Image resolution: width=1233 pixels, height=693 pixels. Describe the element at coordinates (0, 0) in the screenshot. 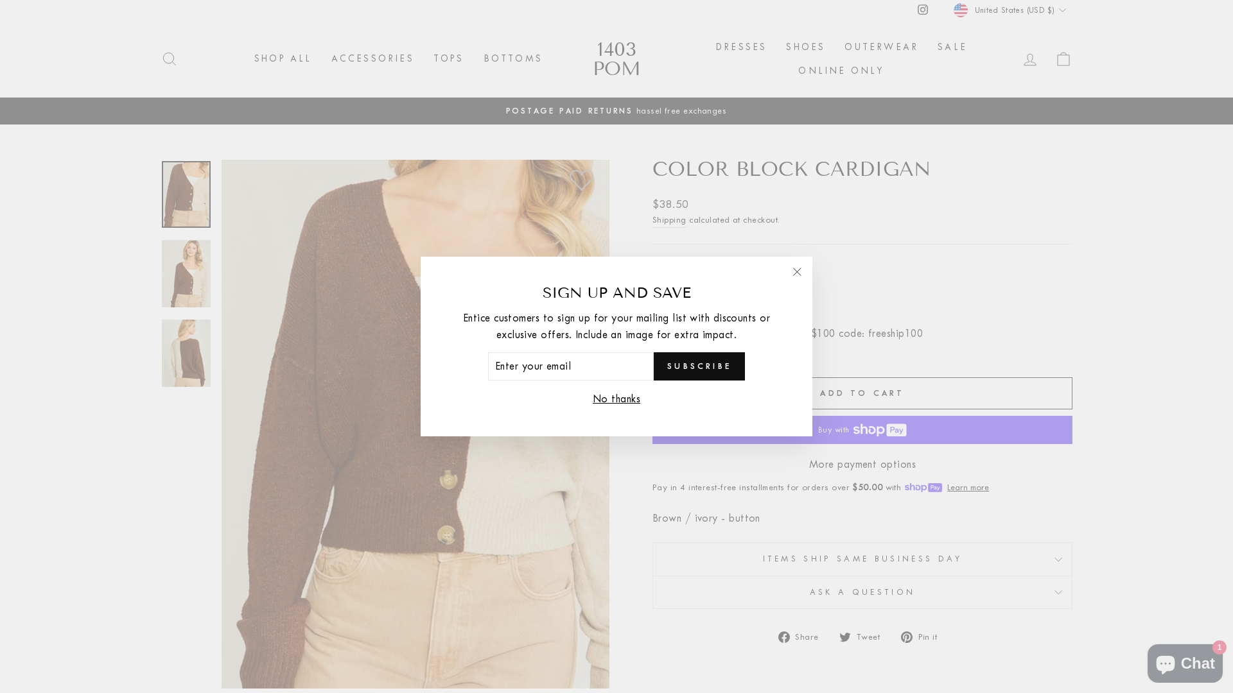

I see `Skip to content` at that location.